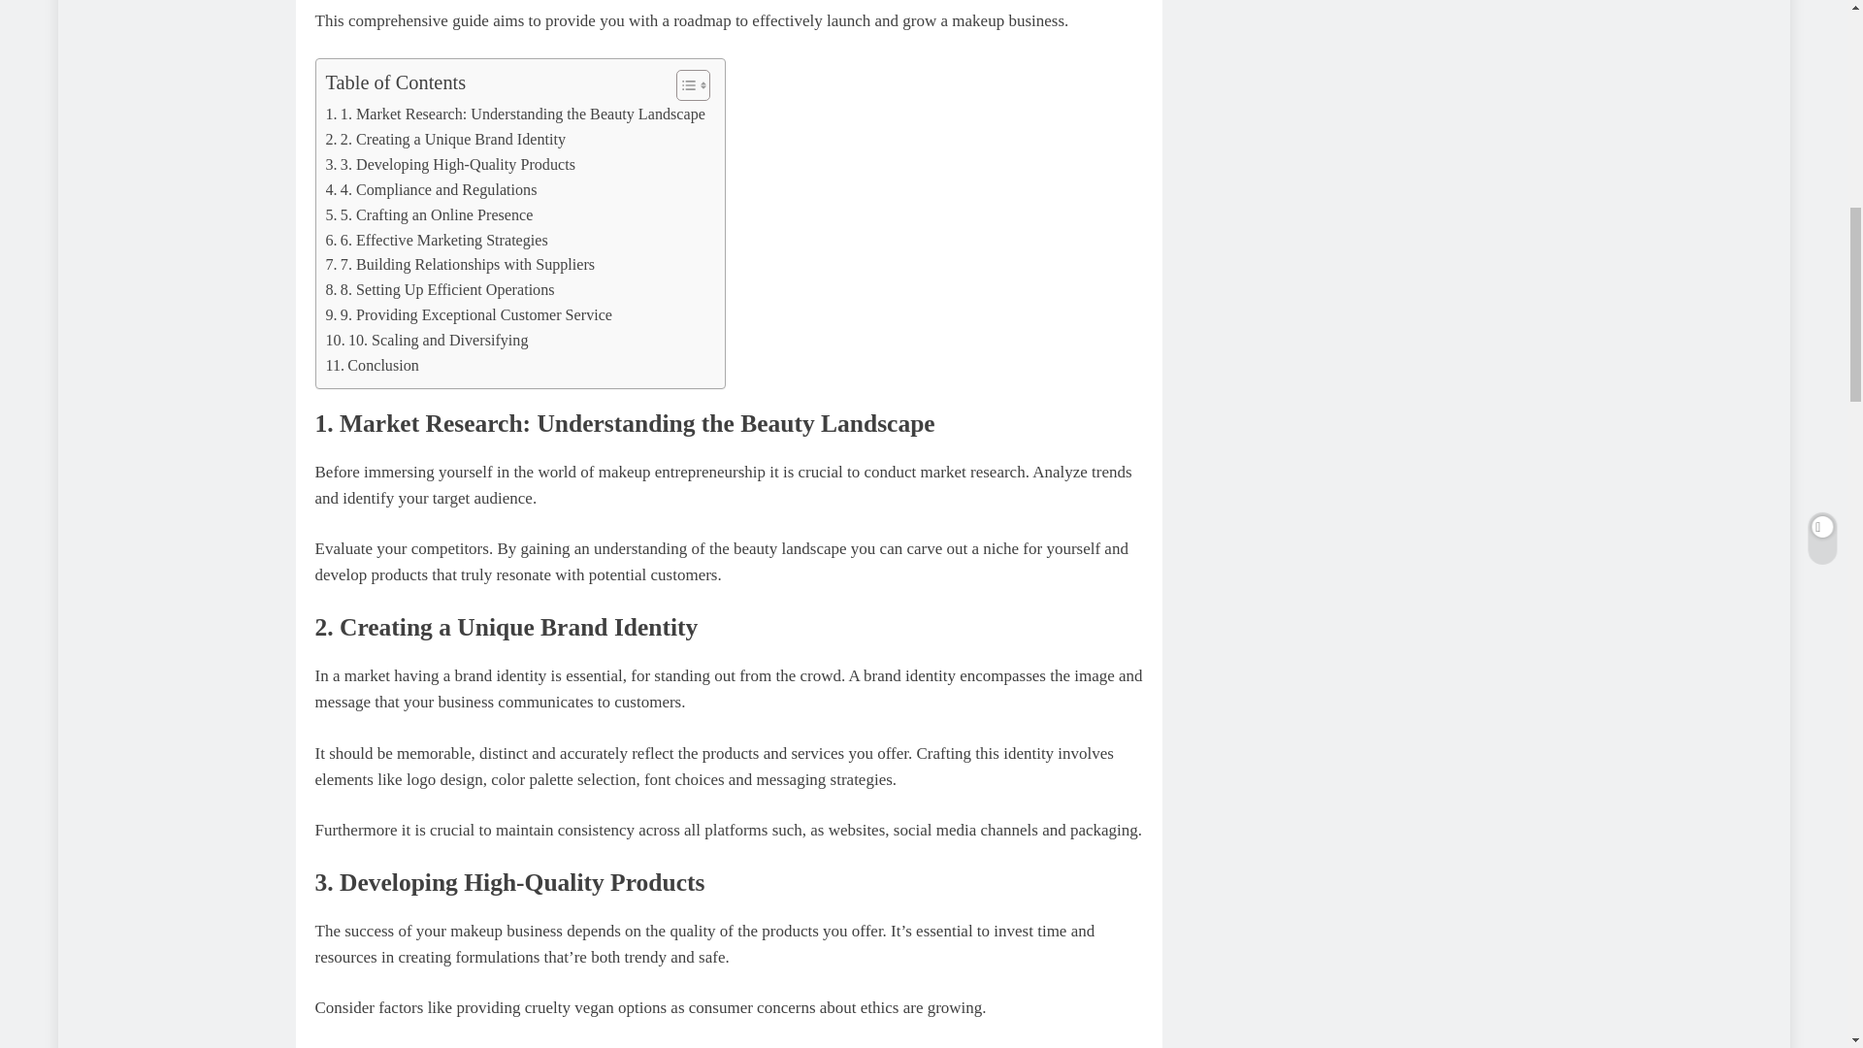 The height and width of the screenshot is (1048, 1863). Describe the element at coordinates (427, 340) in the screenshot. I see `10. Scaling and Diversifying` at that location.